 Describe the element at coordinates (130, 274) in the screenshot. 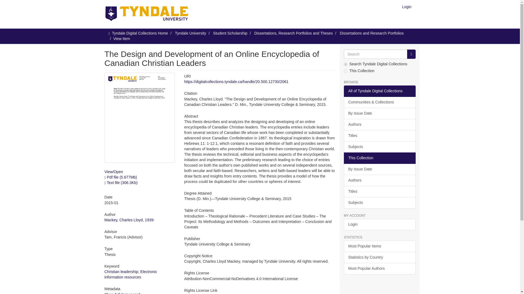

I see `Electronic information resources` at that location.